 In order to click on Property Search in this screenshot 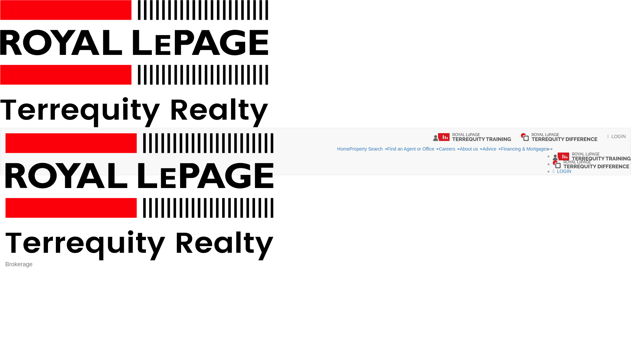, I will do `click(368, 149)`.